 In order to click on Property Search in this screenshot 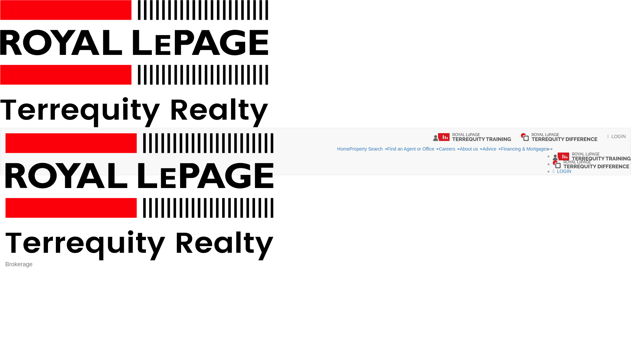, I will do `click(368, 149)`.